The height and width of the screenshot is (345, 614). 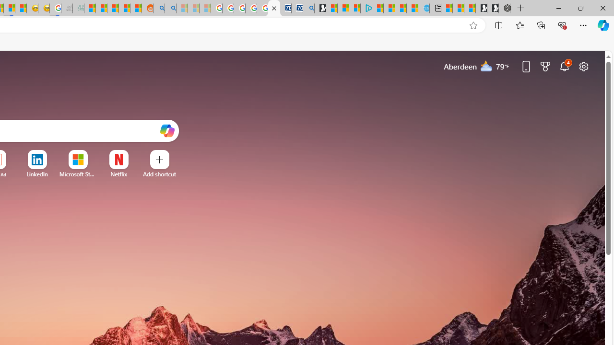 I want to click on Microsoft Start - Sleeping, so click(x=181, y=9).